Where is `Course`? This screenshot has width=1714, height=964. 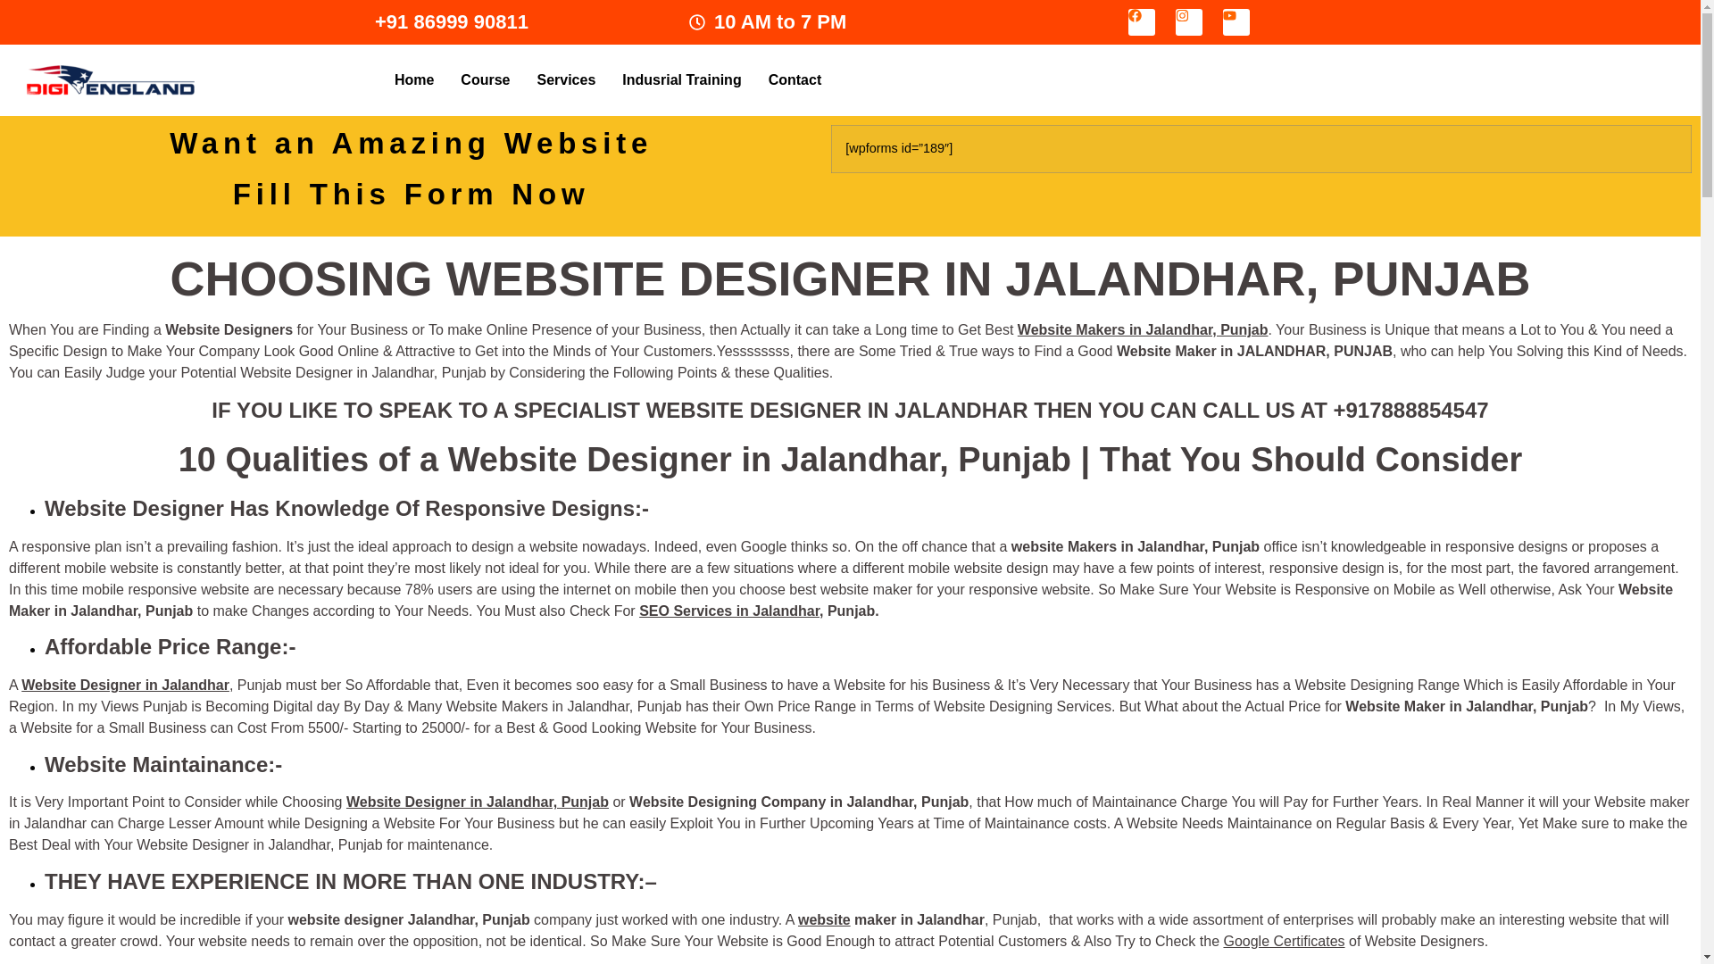
Course is located at coordinates (485, 79).